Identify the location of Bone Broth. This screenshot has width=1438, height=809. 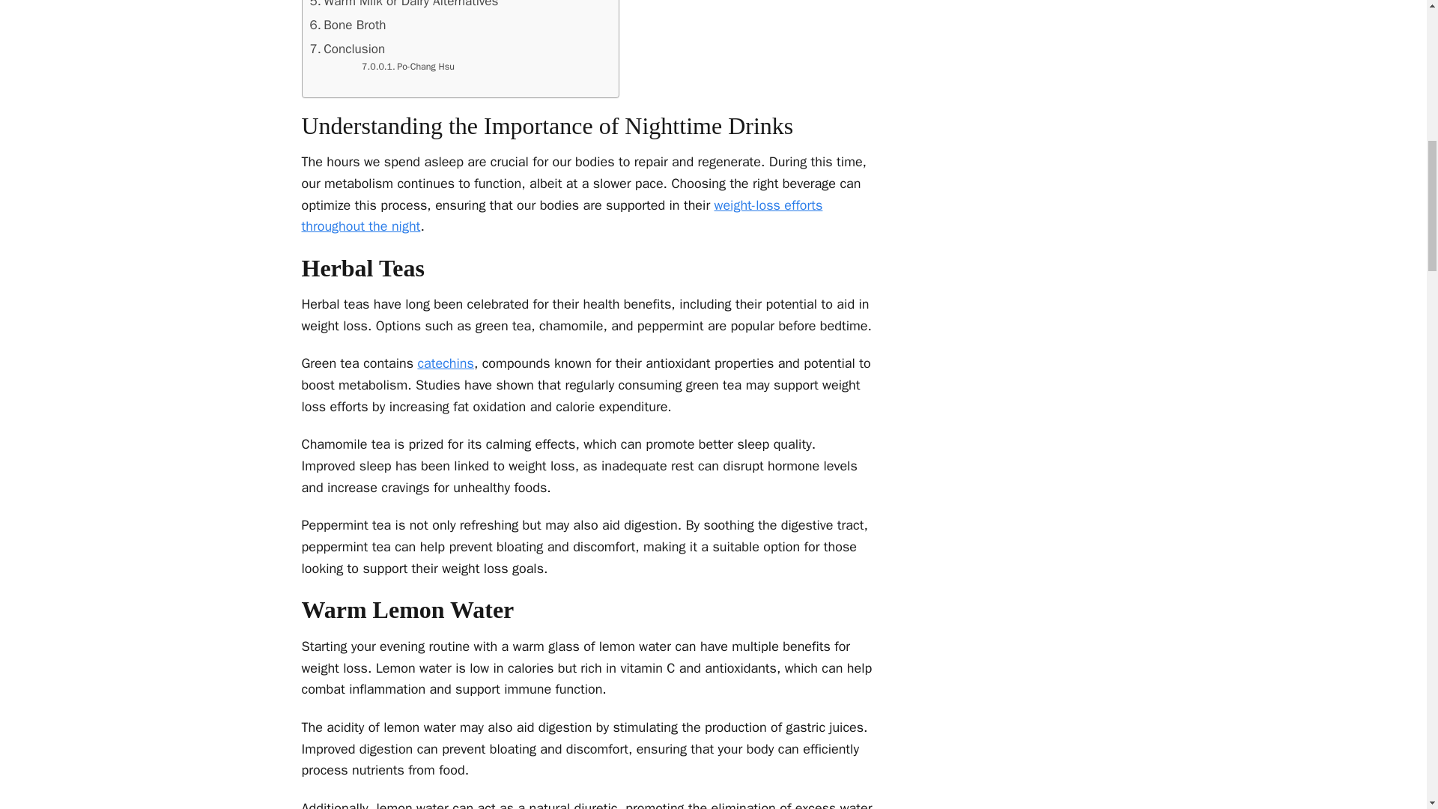
(348, 25).